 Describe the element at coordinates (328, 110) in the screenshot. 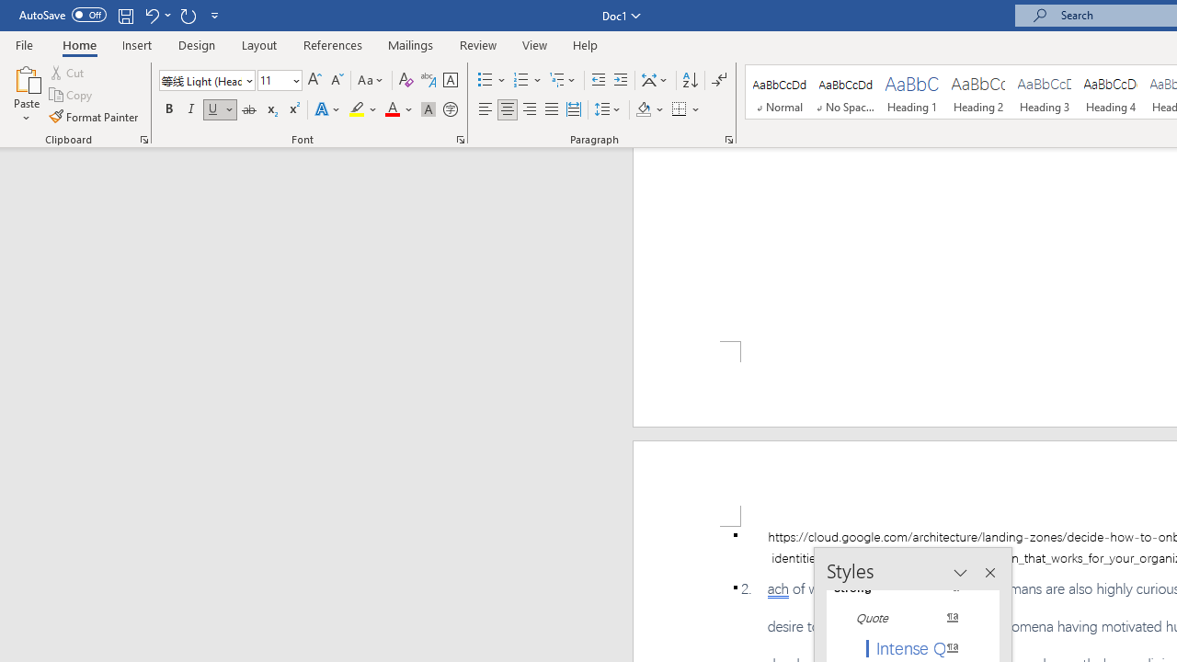

I see `Text Effects and Typography` at that location.